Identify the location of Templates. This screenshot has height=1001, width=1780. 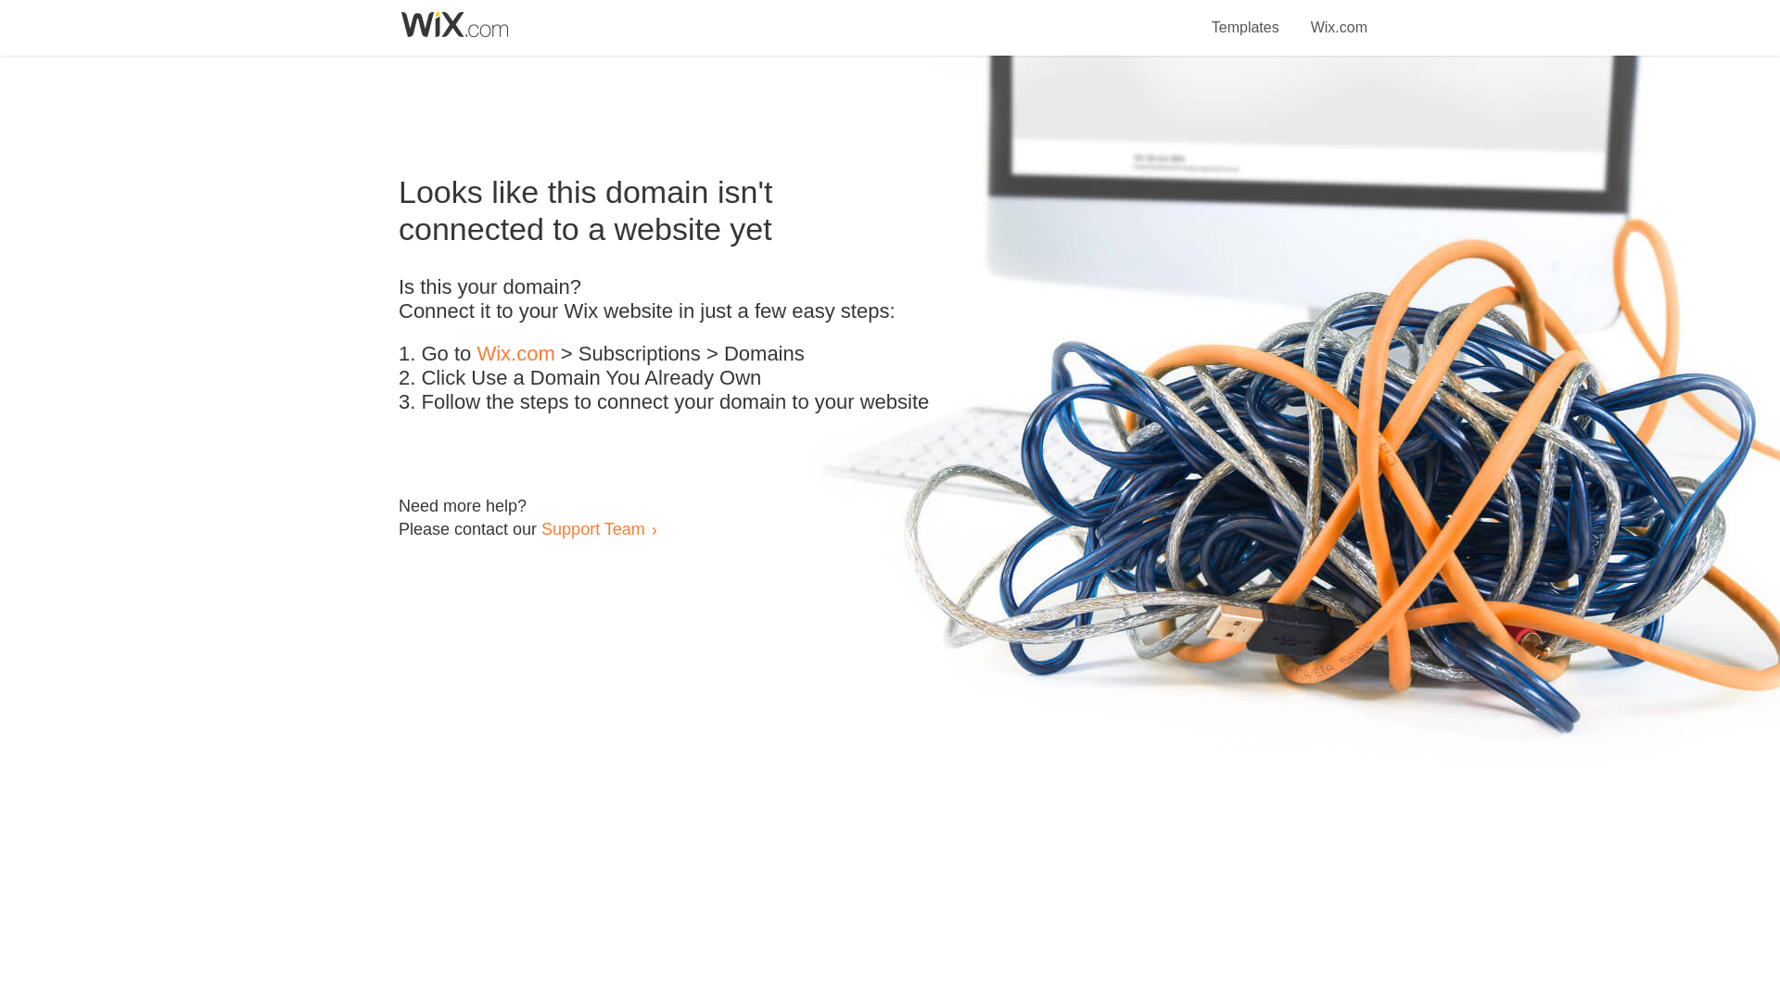
(1246, 17).